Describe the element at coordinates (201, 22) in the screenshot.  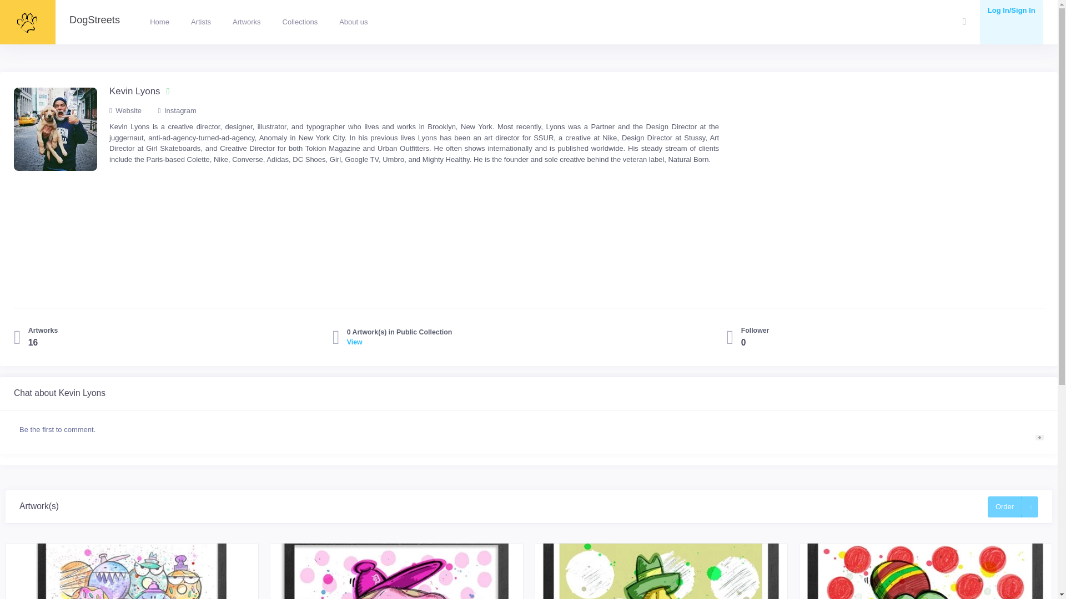
I see `Artists` at that location.